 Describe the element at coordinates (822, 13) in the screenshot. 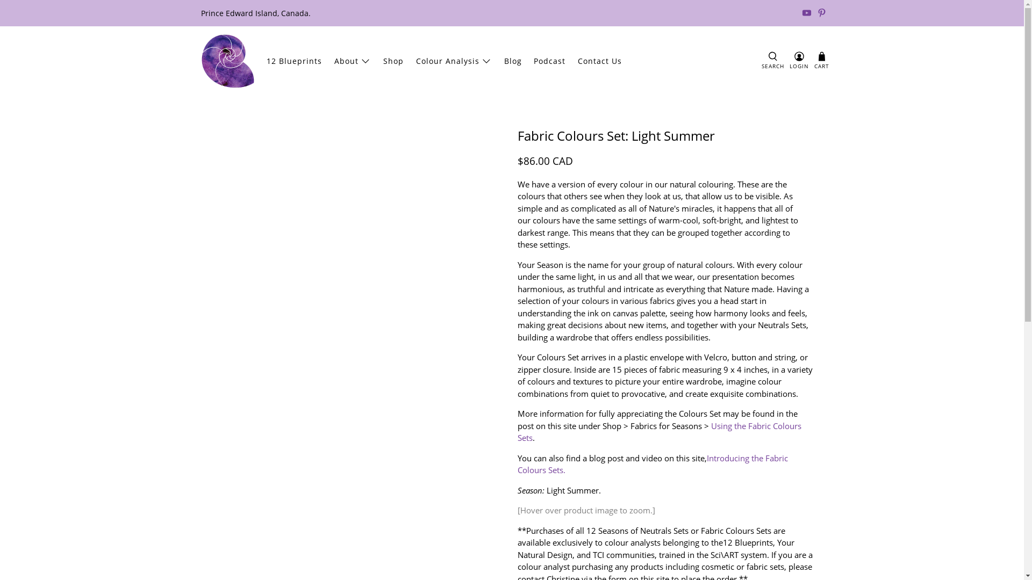

I see `12 Blueprints on Pinterest` at that location.